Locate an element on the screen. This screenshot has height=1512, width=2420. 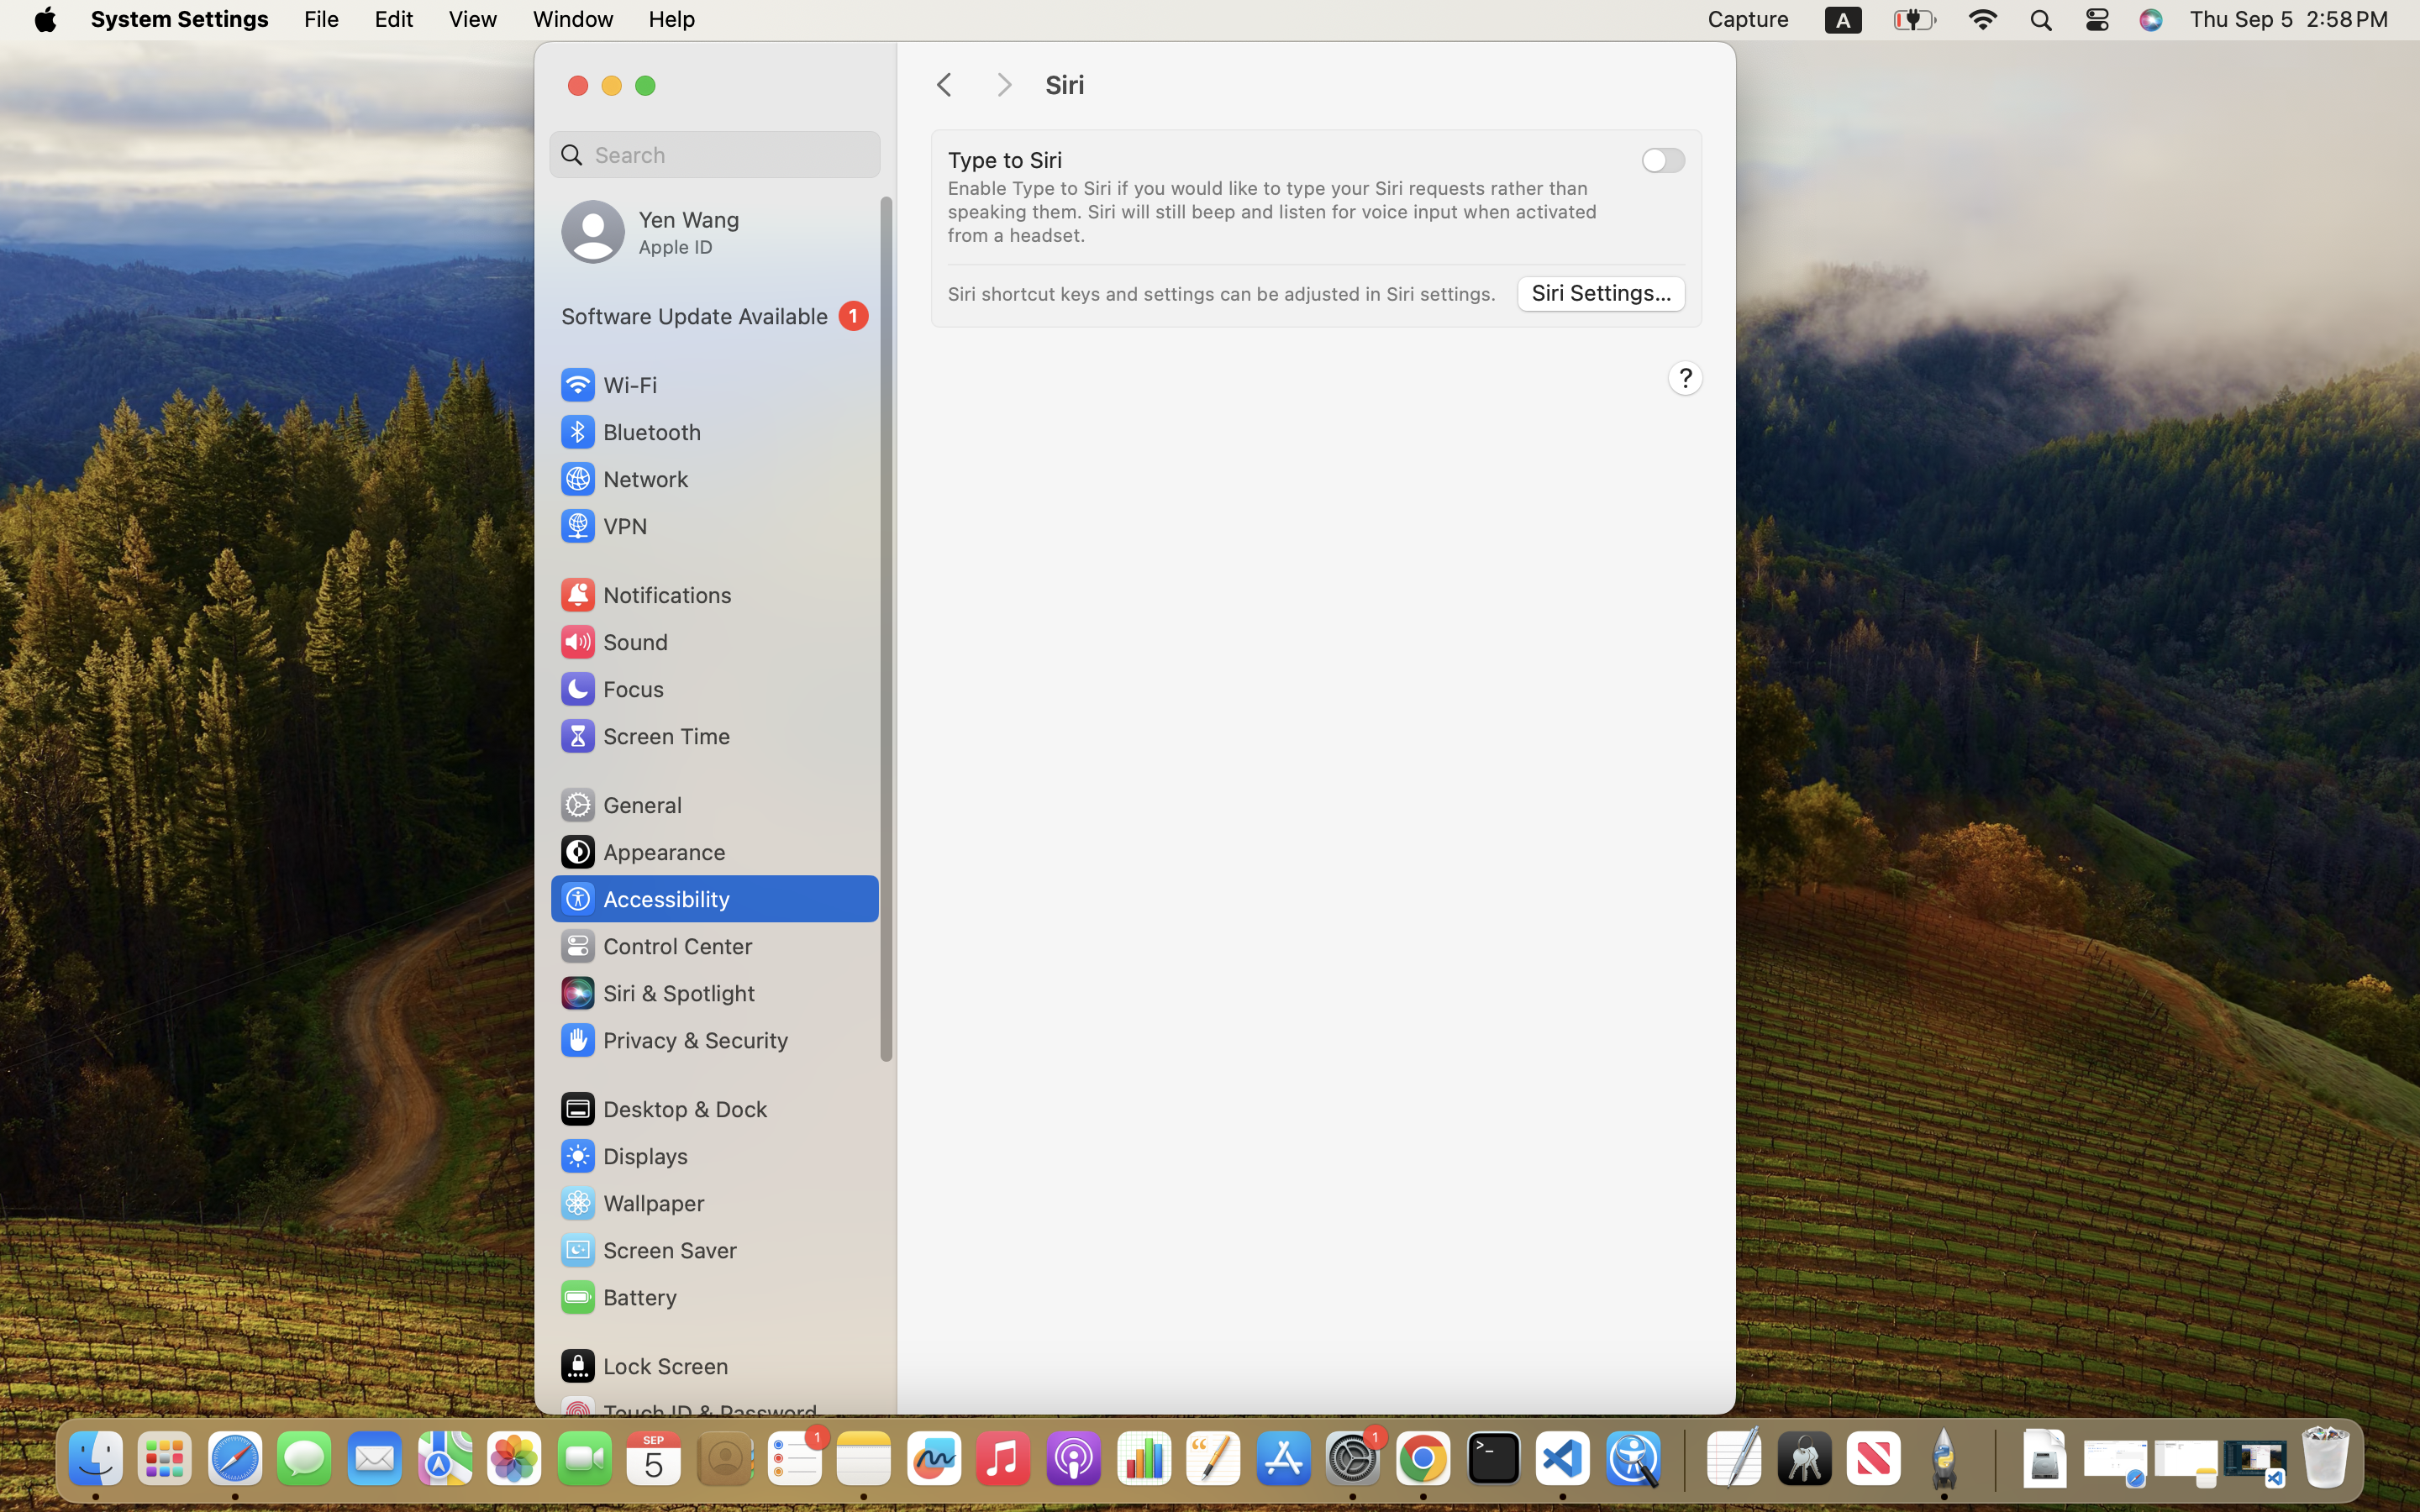
Screen Saver is located at coordinates (648, 1250).